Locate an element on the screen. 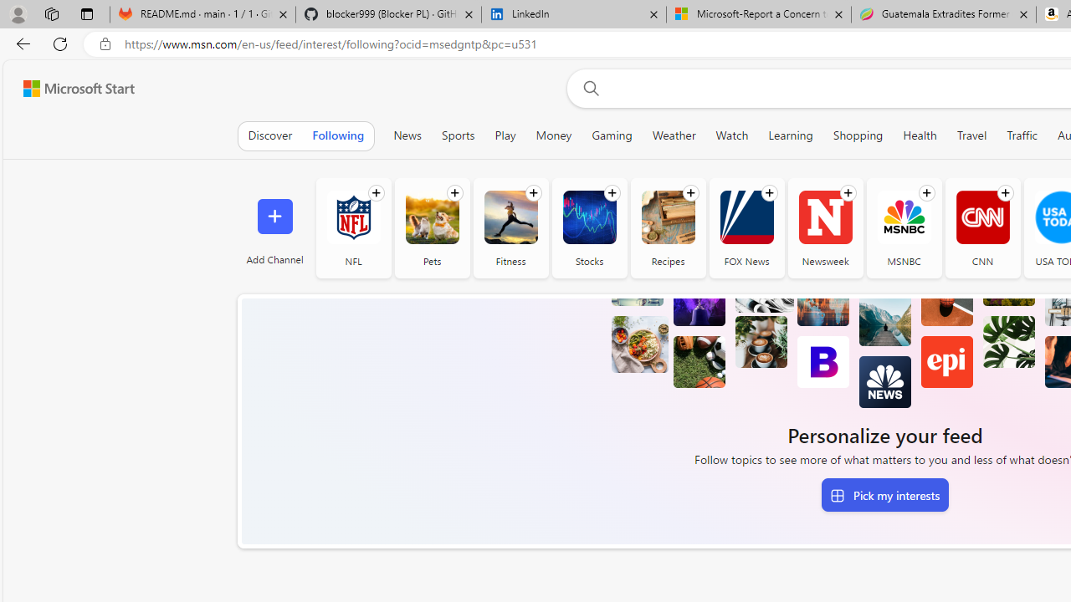 This screenshot has width=1071, height=602. Shopping is located at coordinates (858, 135).